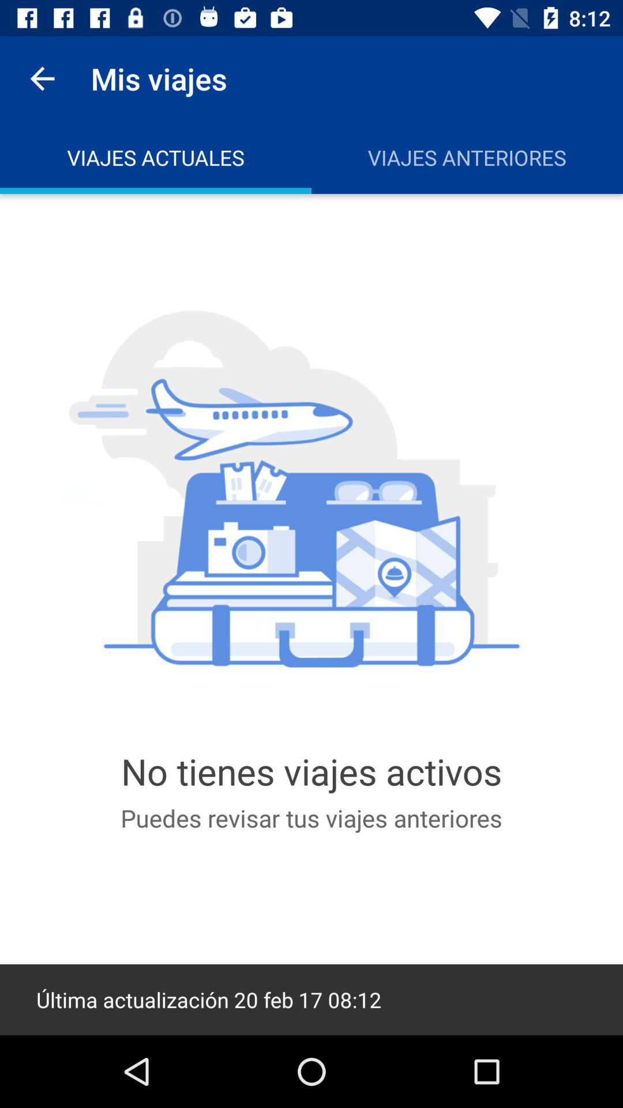 The height and width of the screenshot is (1108, 623). What do you see at coordinates (42, 78) in the screenshot?
I see `tap the icon to the left of mis viajes icon` at bounding box center [42, 78].